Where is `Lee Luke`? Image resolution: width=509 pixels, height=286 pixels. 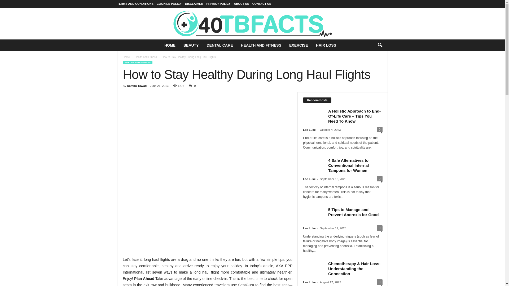 Lee Luke is located at coordinates (309, 228).